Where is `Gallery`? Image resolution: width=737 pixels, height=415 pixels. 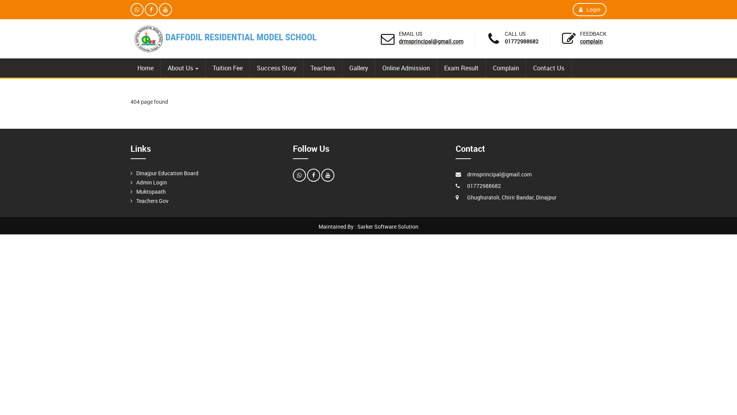 Gallery is located at coordinates (359, 68).